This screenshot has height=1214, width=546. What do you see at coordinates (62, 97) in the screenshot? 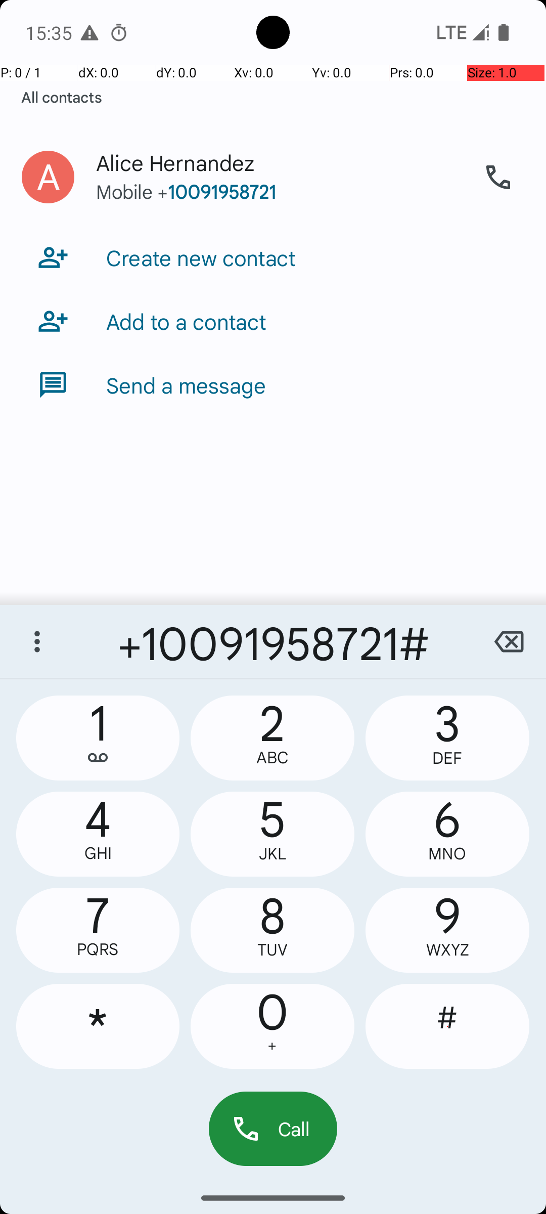
I see `All contacts` at bounding box center [62, 97].